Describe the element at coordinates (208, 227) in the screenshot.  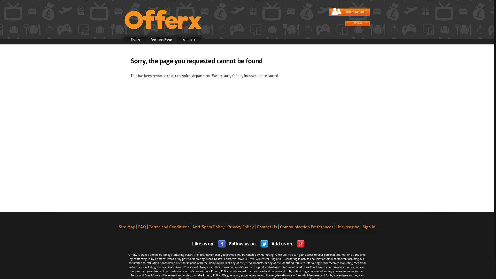
I see `Anti-Spam Policy` at that location.